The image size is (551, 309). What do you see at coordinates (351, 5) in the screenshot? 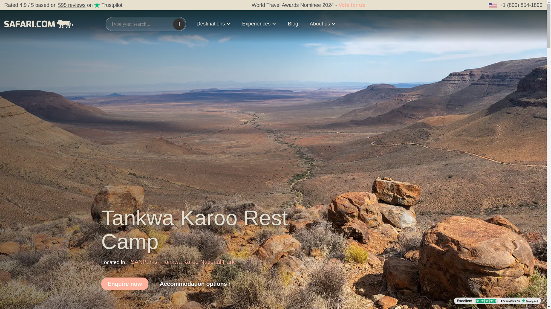
I see `Vote for us` at bounding box center [351, 5].